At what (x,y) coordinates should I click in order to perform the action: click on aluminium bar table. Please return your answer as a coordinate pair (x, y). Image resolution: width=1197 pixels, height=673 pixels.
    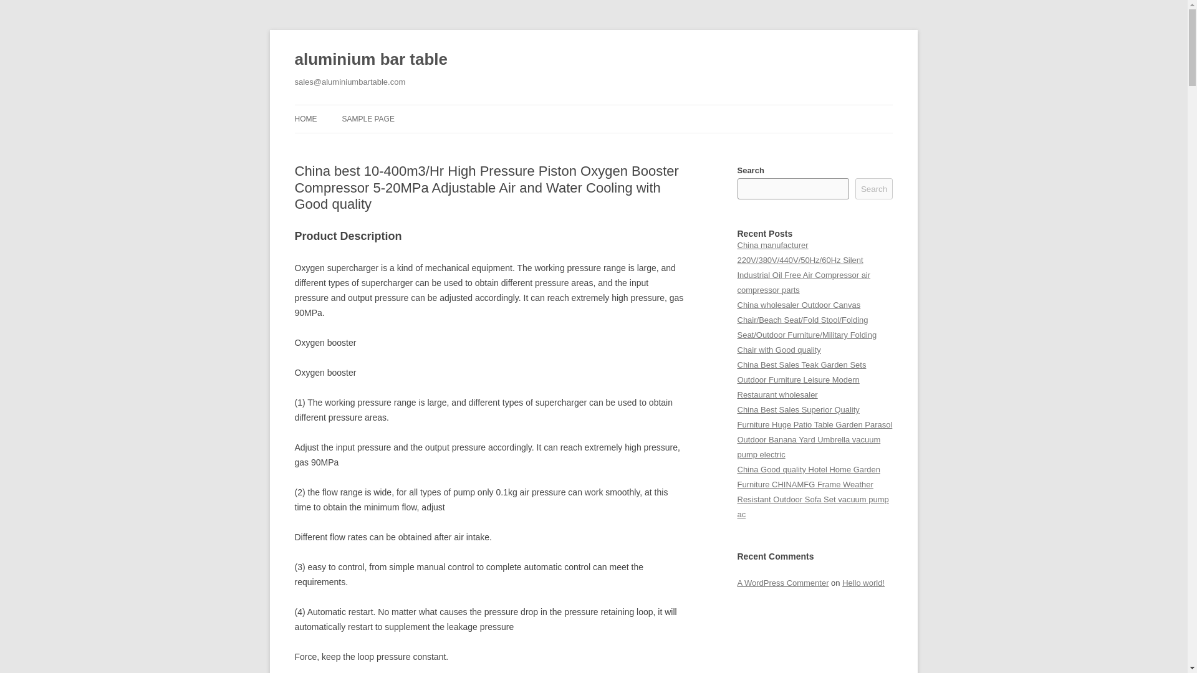
    Looking at the image, I should click on (370, 60).